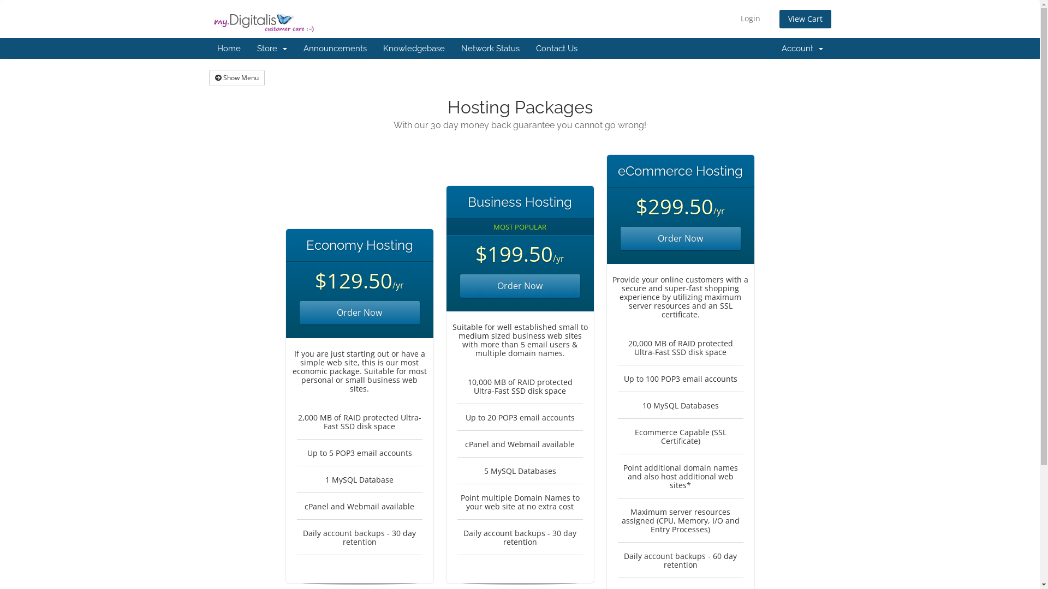 This screenshot has height=589, width=1048. What do you see at coordinates (680, 239) in the screenshot?
I see `Order Now` at bounding box center [680, 239].